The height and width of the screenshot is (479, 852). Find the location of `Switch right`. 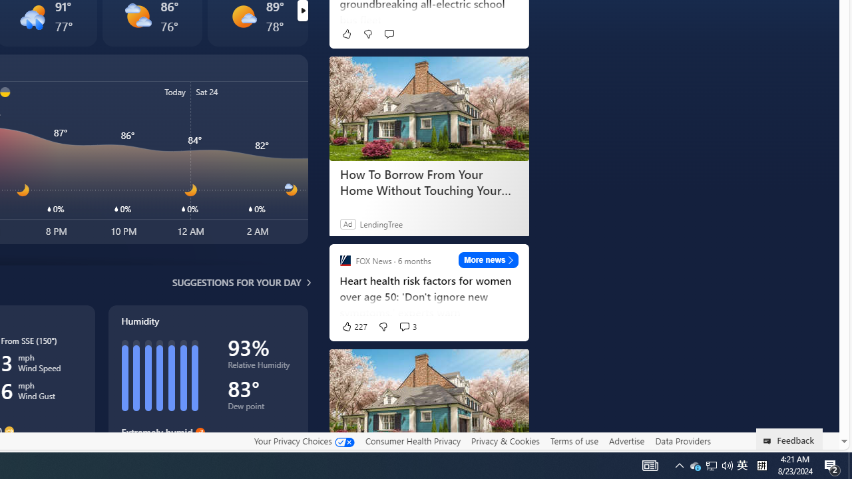

Switch right is located at coordinates (302, 11).